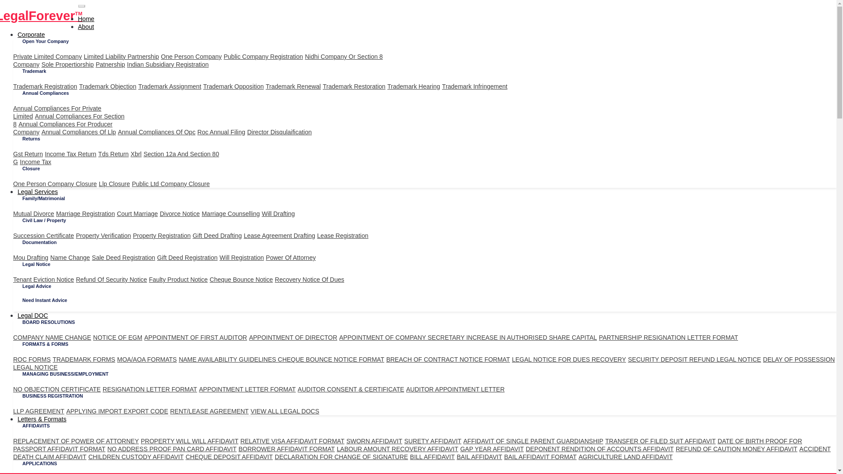  Describe the element at coordinates (113, 154) in the screenshot. I see `Tds Return` at that location.